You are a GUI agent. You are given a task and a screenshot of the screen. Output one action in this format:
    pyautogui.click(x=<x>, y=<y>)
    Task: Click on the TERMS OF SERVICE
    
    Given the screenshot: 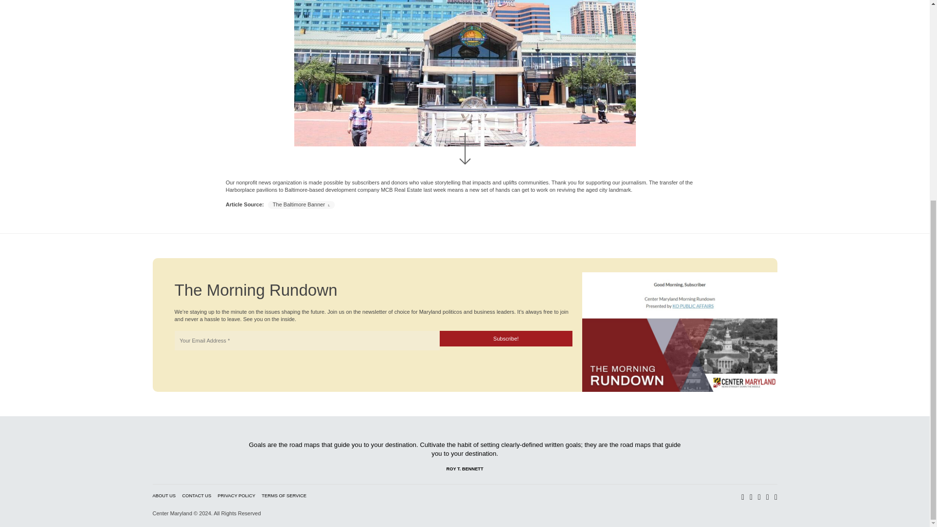 What is the action you would take?
    pyautogui.click(x=284, y=495)
    